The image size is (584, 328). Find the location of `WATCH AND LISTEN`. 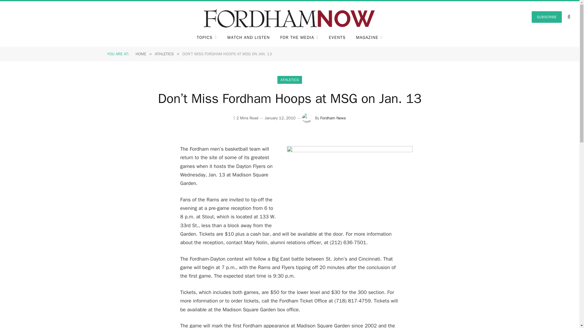

WATCH AND LISTEN is located at coordinates (248, 38).